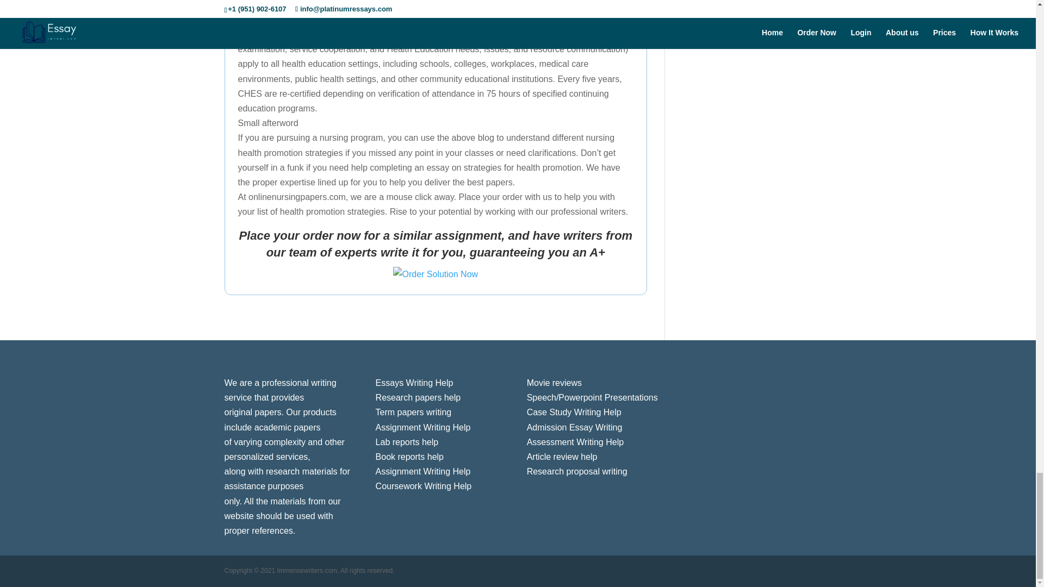  What do you see at coordinates (280, 419) in the screenshot?
I see `original papers. Our products include academic papers` at bounding box center [280, 419].